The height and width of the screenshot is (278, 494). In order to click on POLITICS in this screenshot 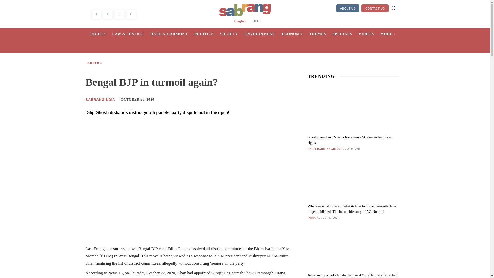, I will do `click(207, 34)`.